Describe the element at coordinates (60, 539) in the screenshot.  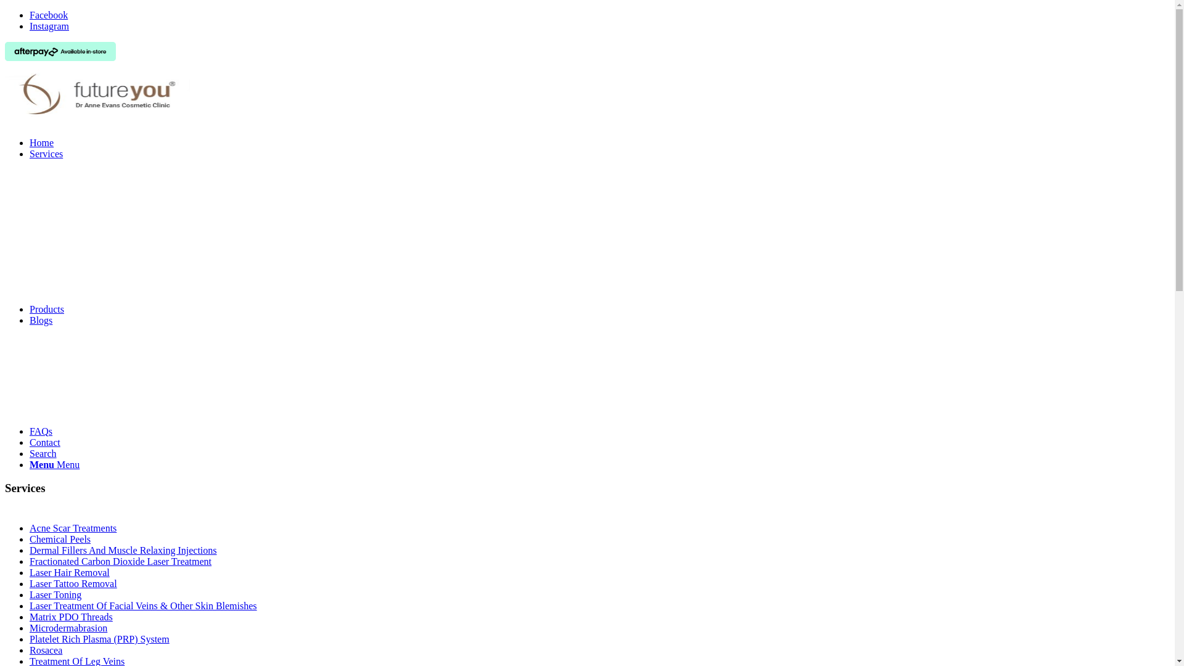
I see `Chemical Peels` at that location.